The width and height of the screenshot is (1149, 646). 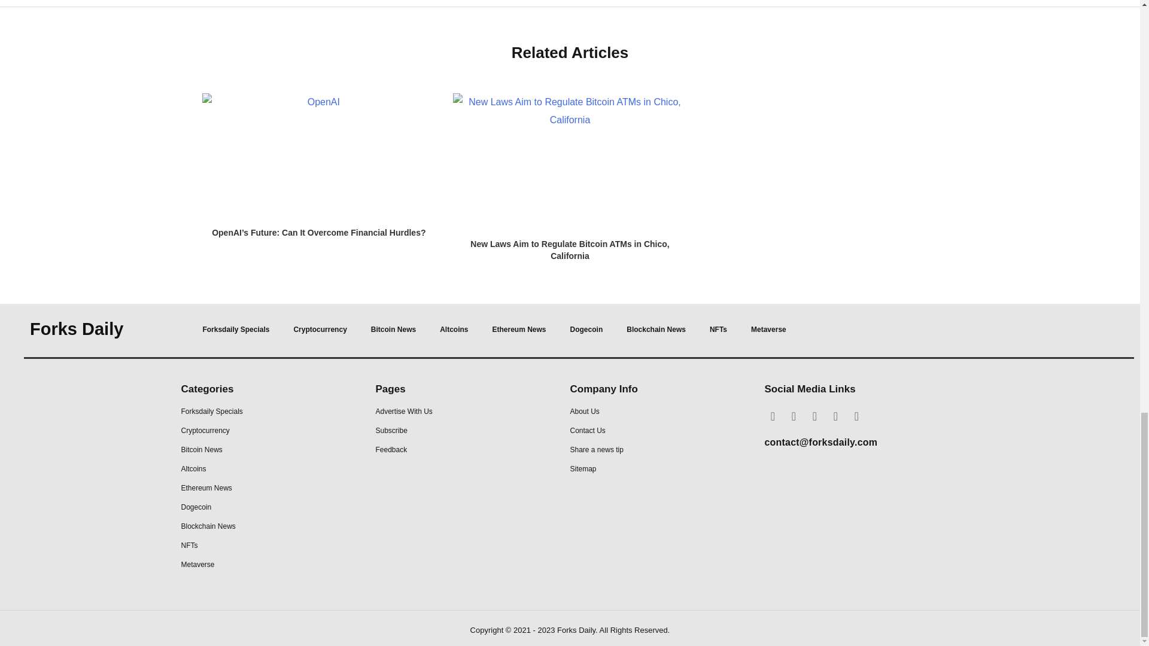 I want to click on Bitcoin News, so click(x=393, y=329).